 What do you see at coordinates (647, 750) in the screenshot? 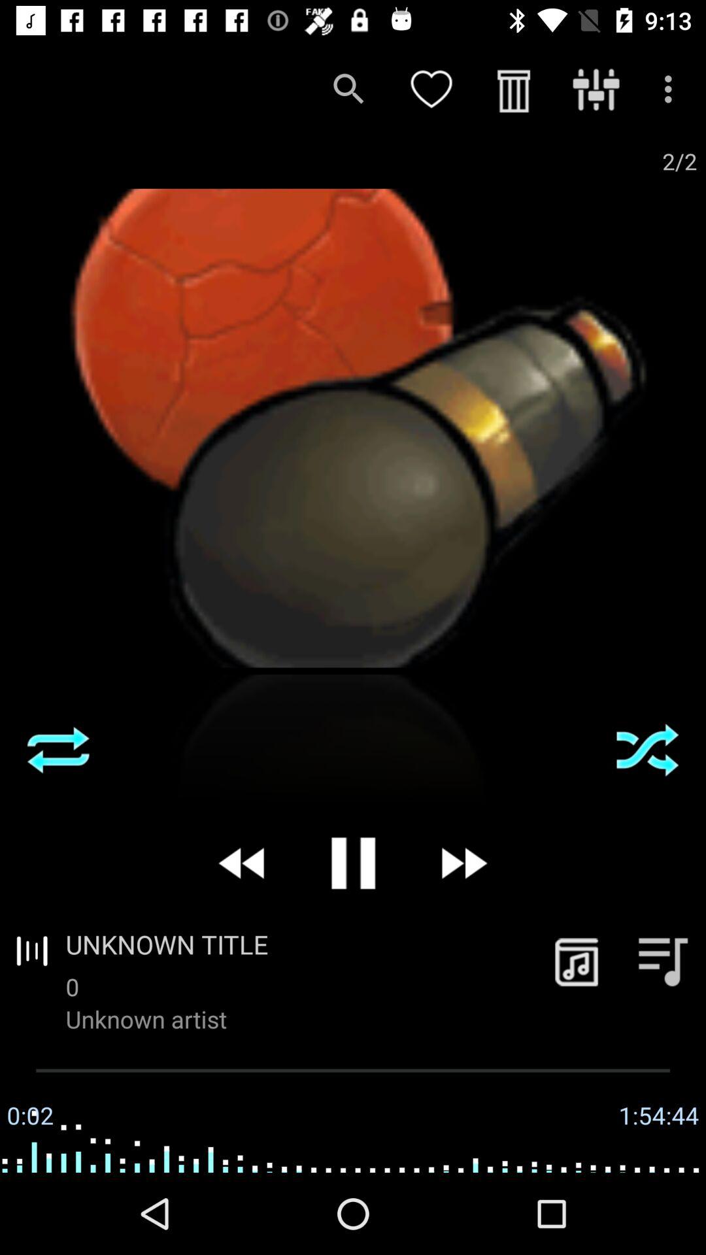
I see `shuffle` at bounding box center [647, 750].